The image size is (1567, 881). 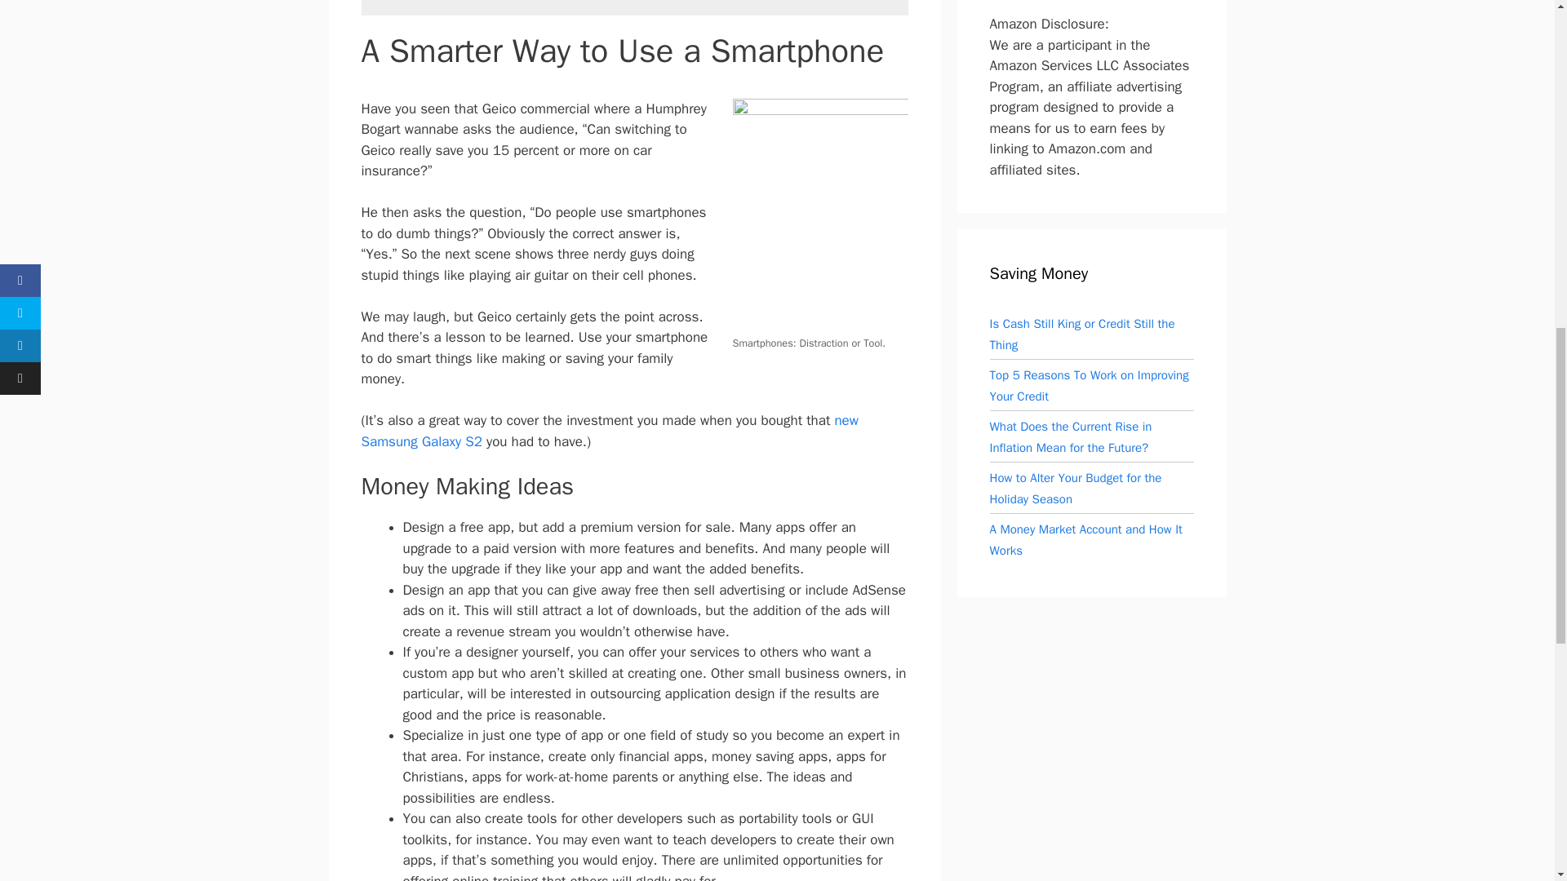 What do you see at coordinates (1088, 385) in the screenshot?
I see `Top 5 Reasons To Work on Improving Your Credit` at bounding box center [1088, 385].